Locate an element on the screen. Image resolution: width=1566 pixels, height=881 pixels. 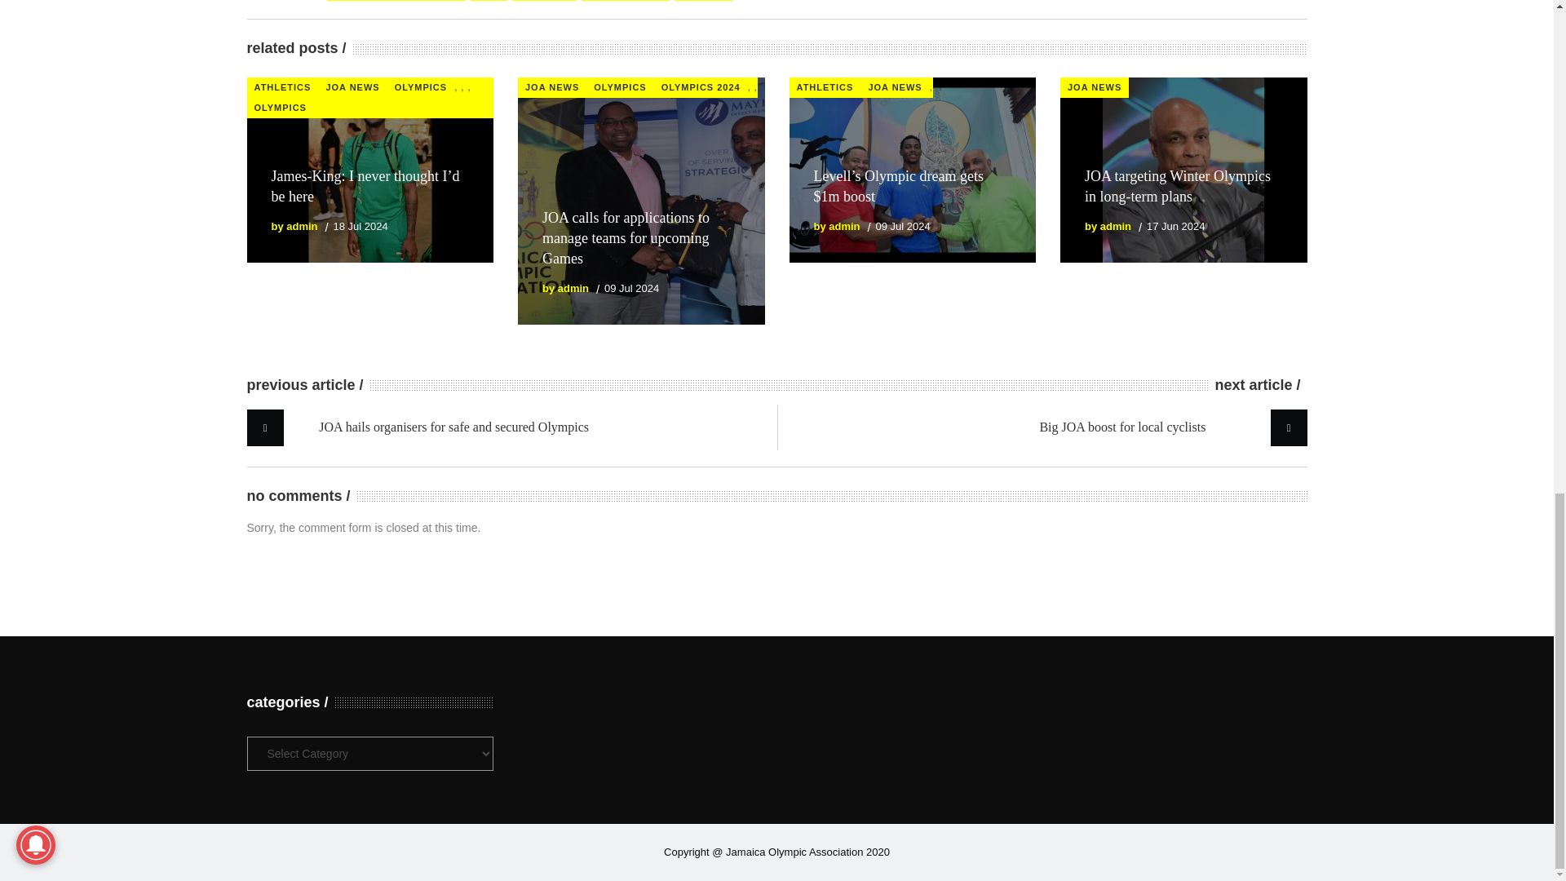
OLYMPICS 2024 is located at coordinates (701, 87).